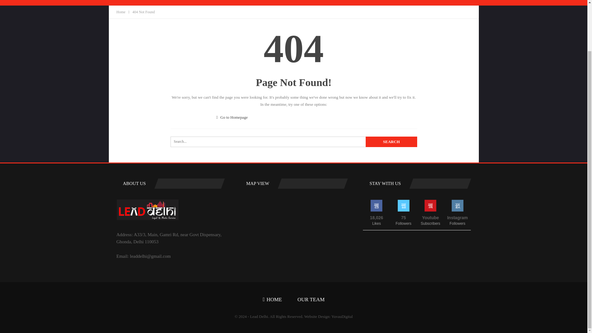 Image resolution: width=592 pixels, height=333 pixels. I want to click on Search, so click(391, 142).